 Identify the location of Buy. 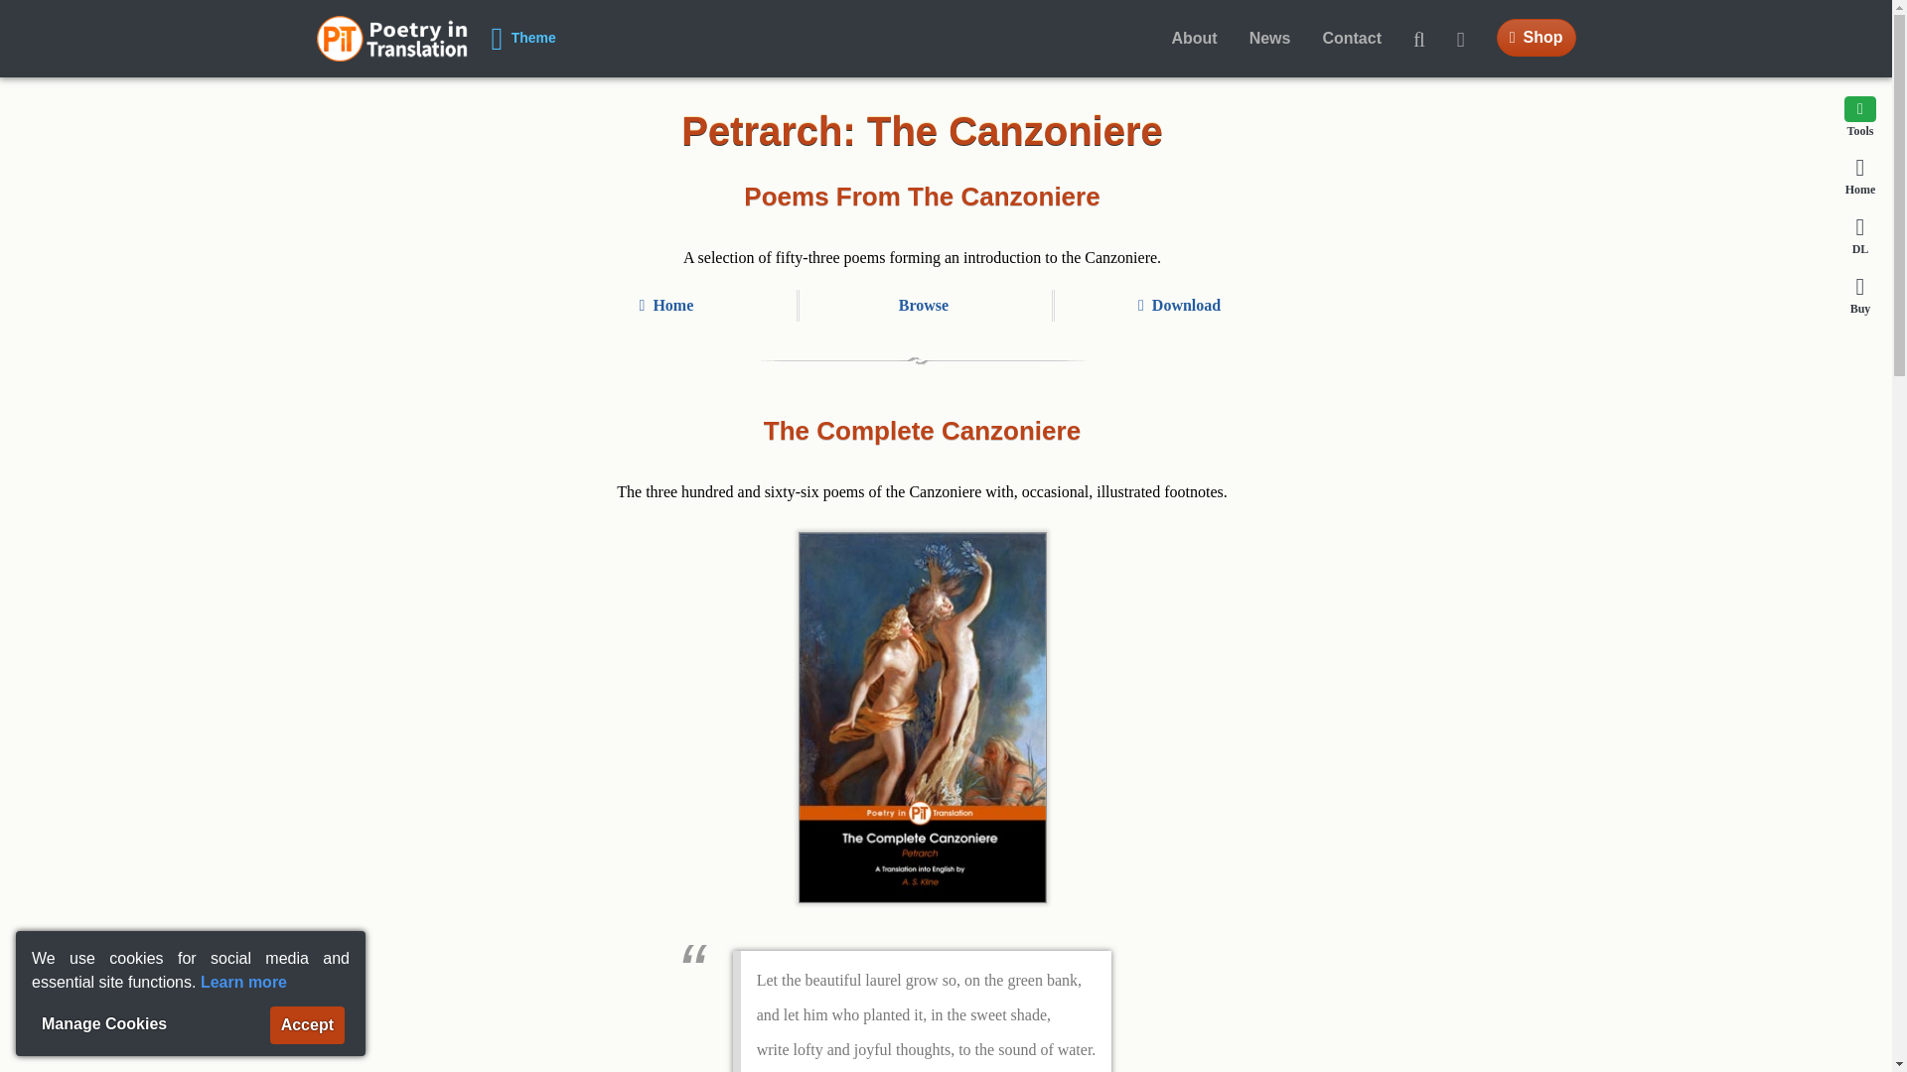
(1859, 294).